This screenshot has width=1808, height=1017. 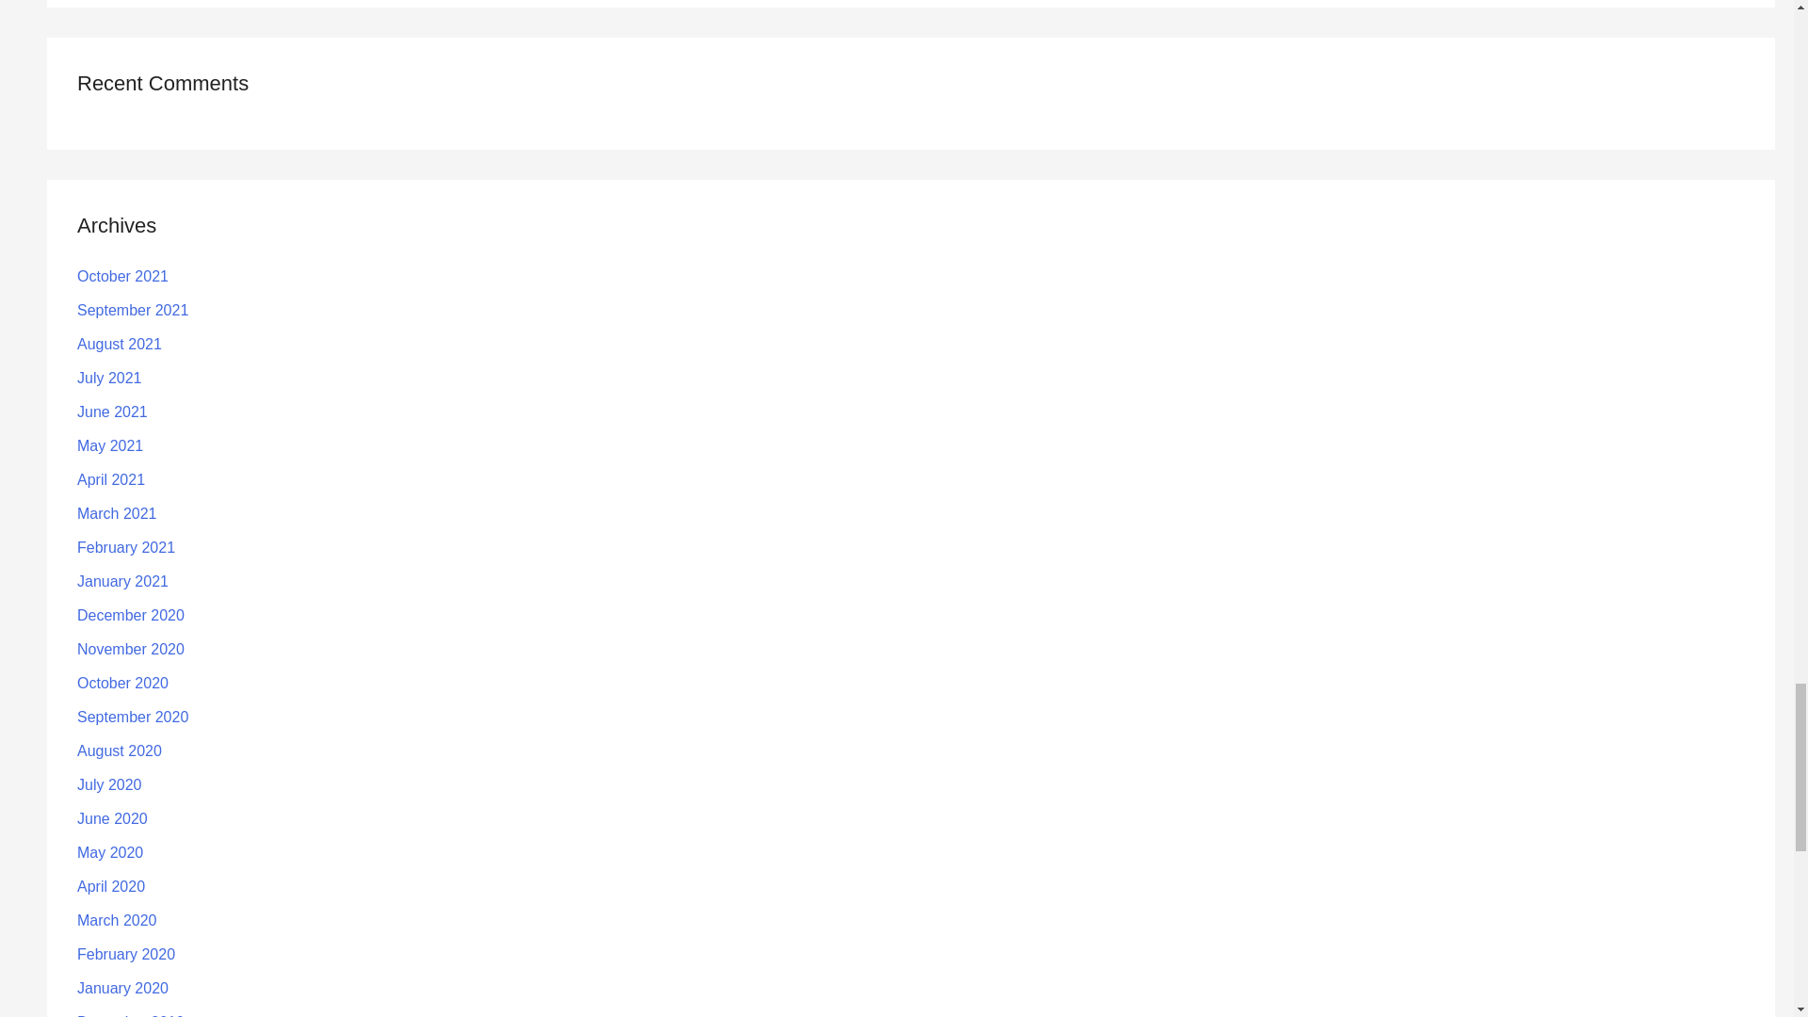 I want to click on November 2020, so click(x=130, y=649).